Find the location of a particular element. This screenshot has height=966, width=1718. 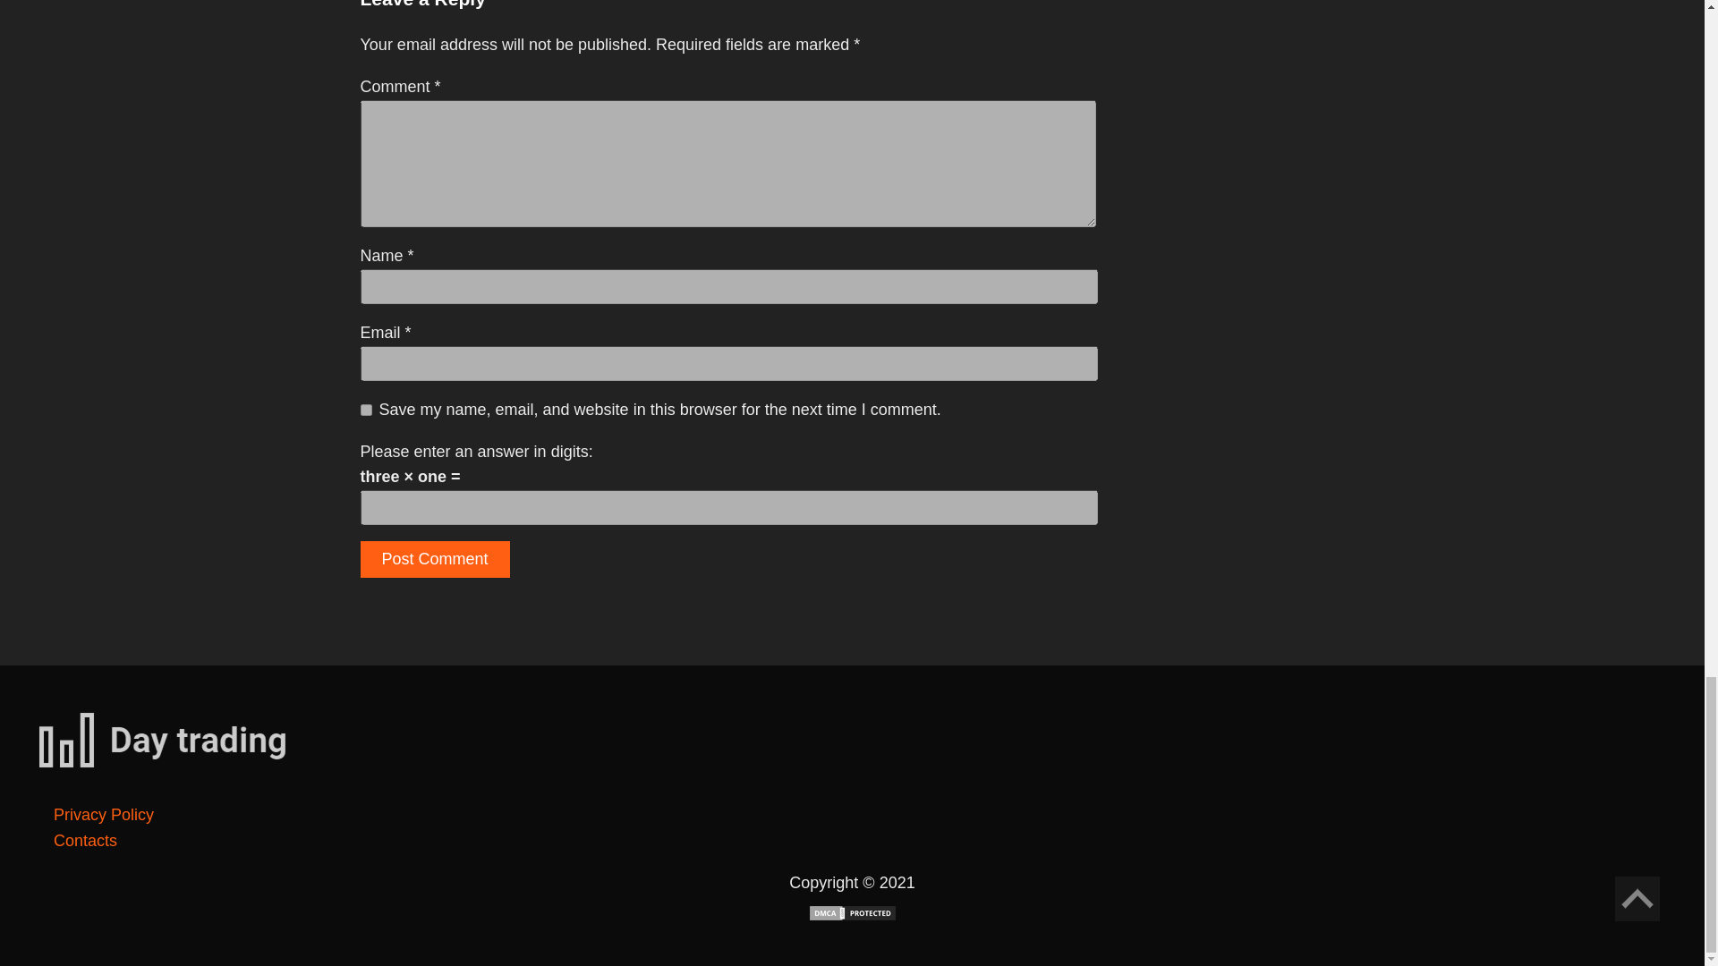

Contacts is located at coordinates (84, 841).